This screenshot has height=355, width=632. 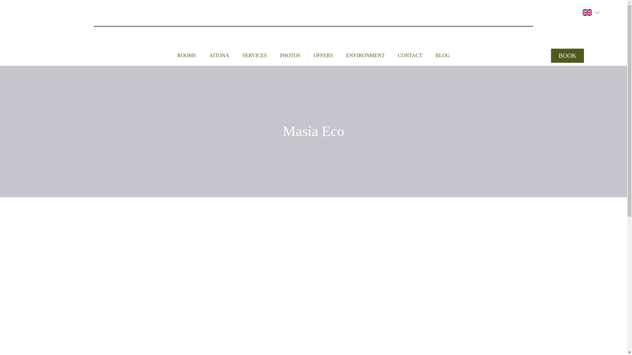 I want to click on ENVIRONMENT, so click(x=365, y=55).